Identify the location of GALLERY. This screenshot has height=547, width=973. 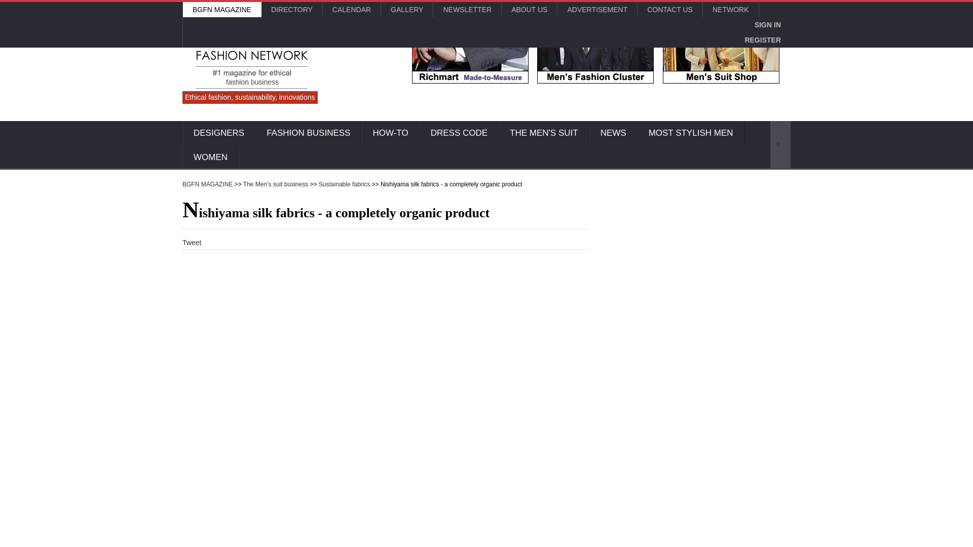
(407, 9).